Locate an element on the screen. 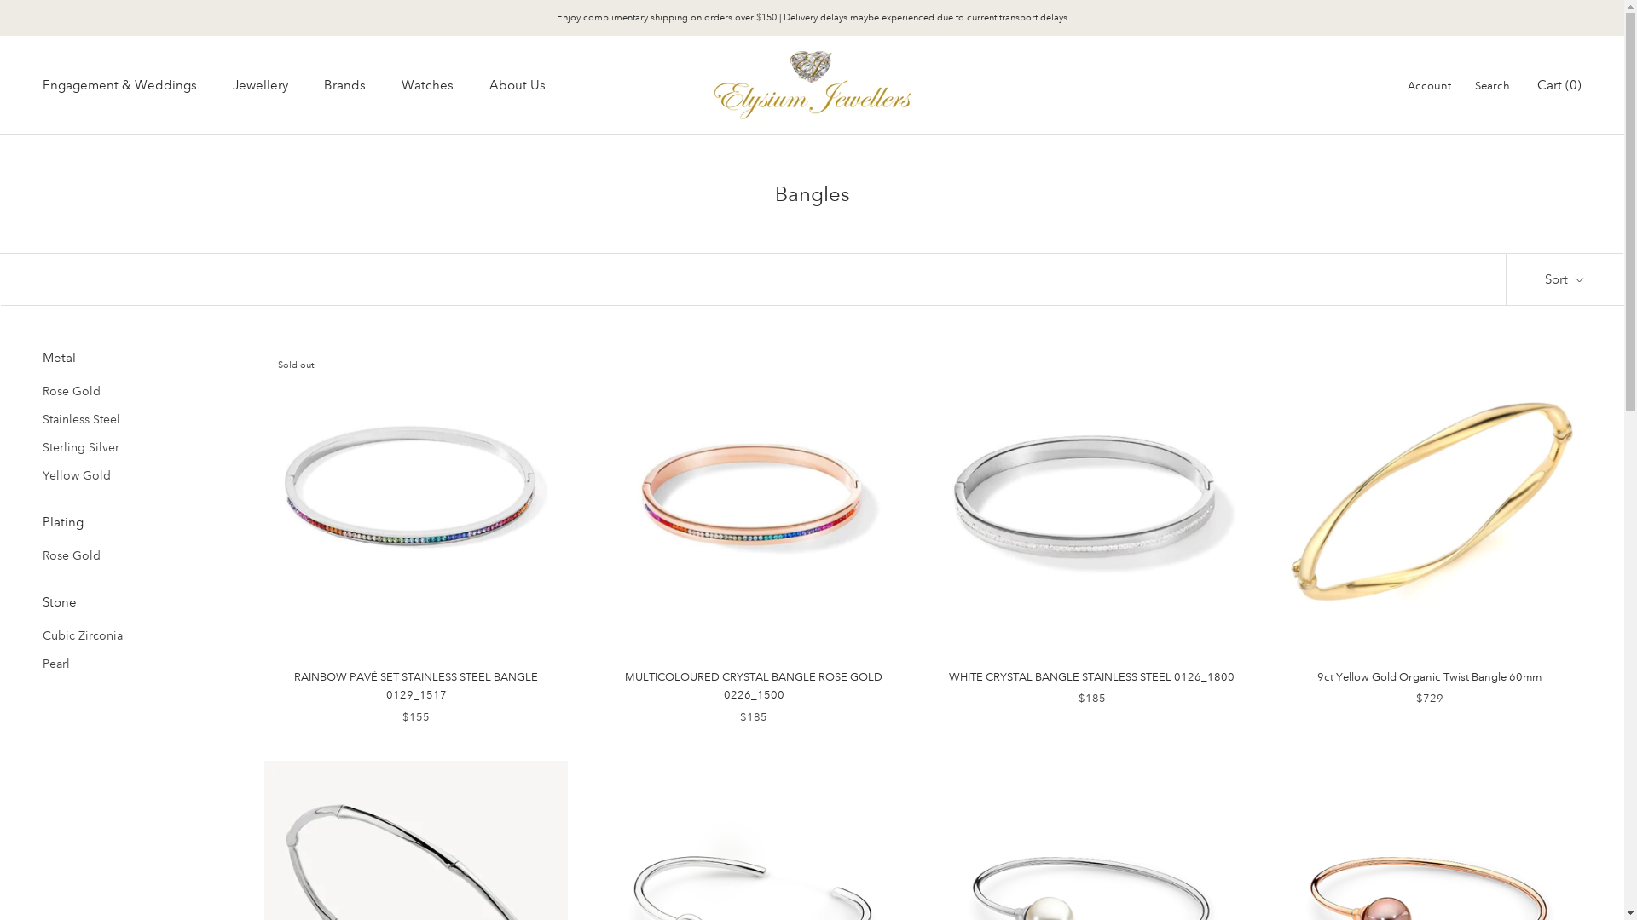 This screenshot has width=1637, height=920. Cart (0) is located at coordinates (1559, 85).